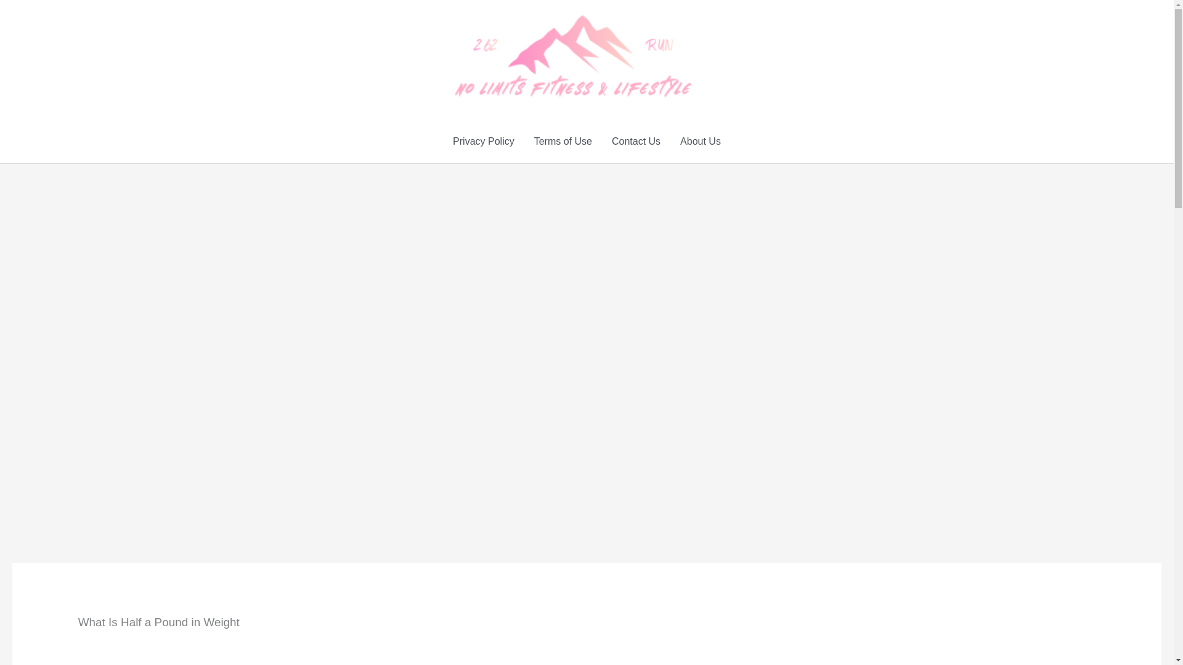 This screenshot has height=665, width=1183. I want to click on Terms of Use, so click(563, 142).